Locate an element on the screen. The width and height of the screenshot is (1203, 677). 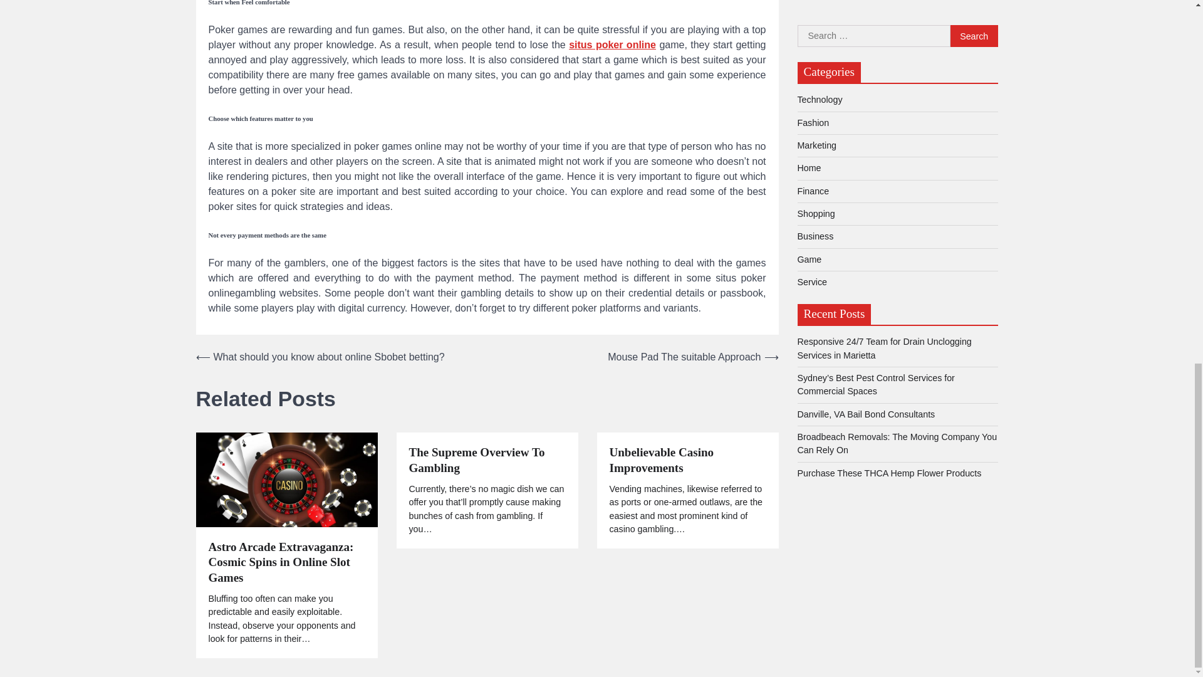
The Supreme Overview To Gambling is located at coordinates (487, 460).